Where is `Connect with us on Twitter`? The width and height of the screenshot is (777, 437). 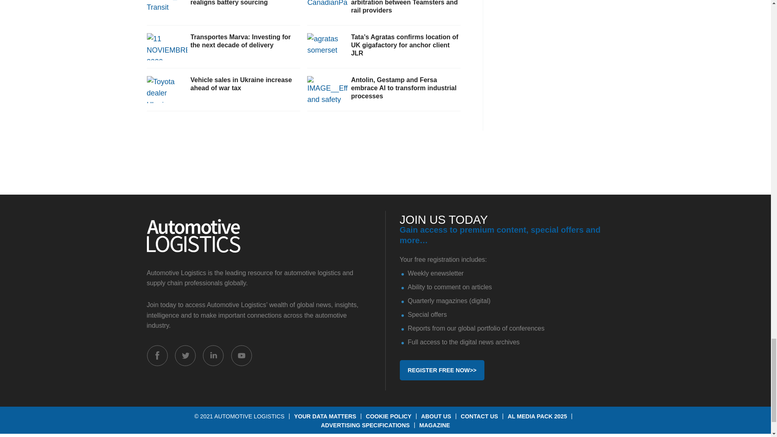
Connect with us on Twitter is located at coordinates (185, 356).